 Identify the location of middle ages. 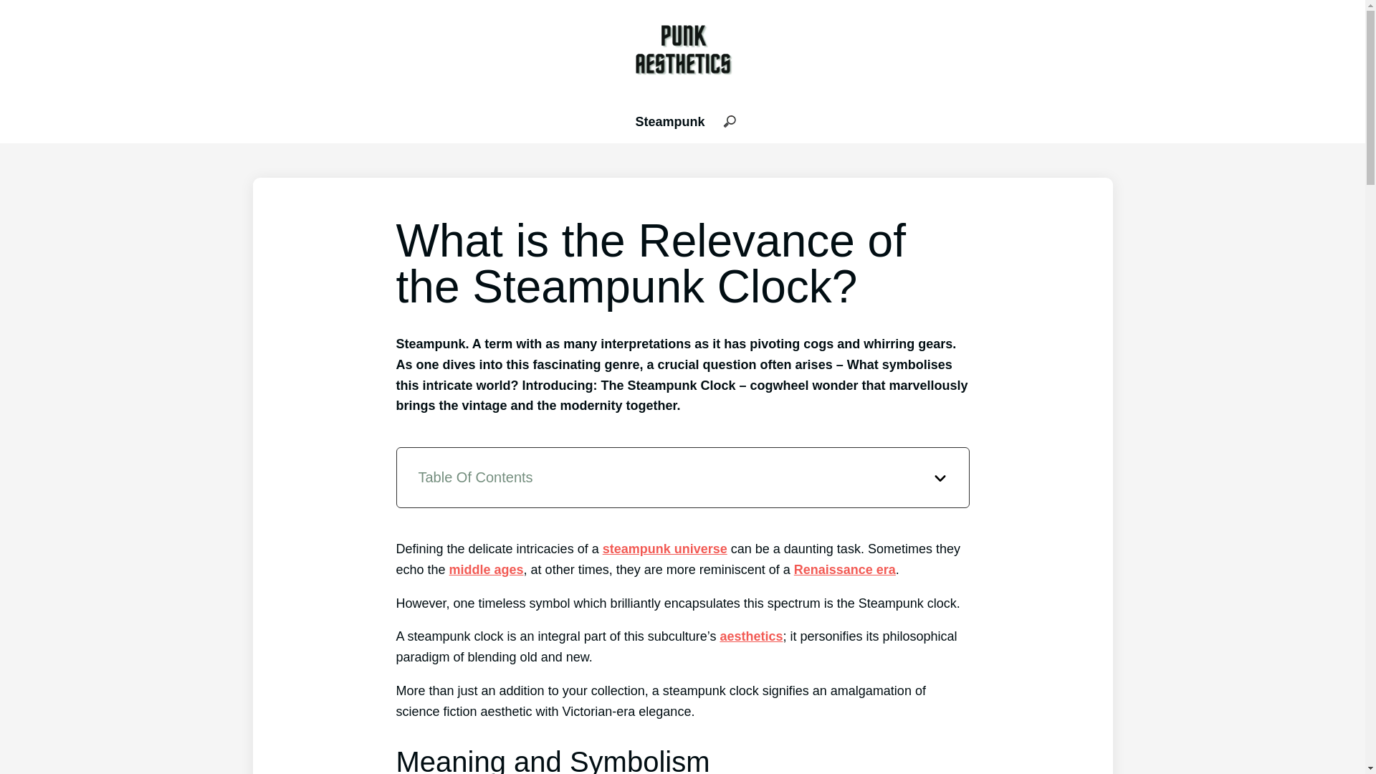
(487, 569).